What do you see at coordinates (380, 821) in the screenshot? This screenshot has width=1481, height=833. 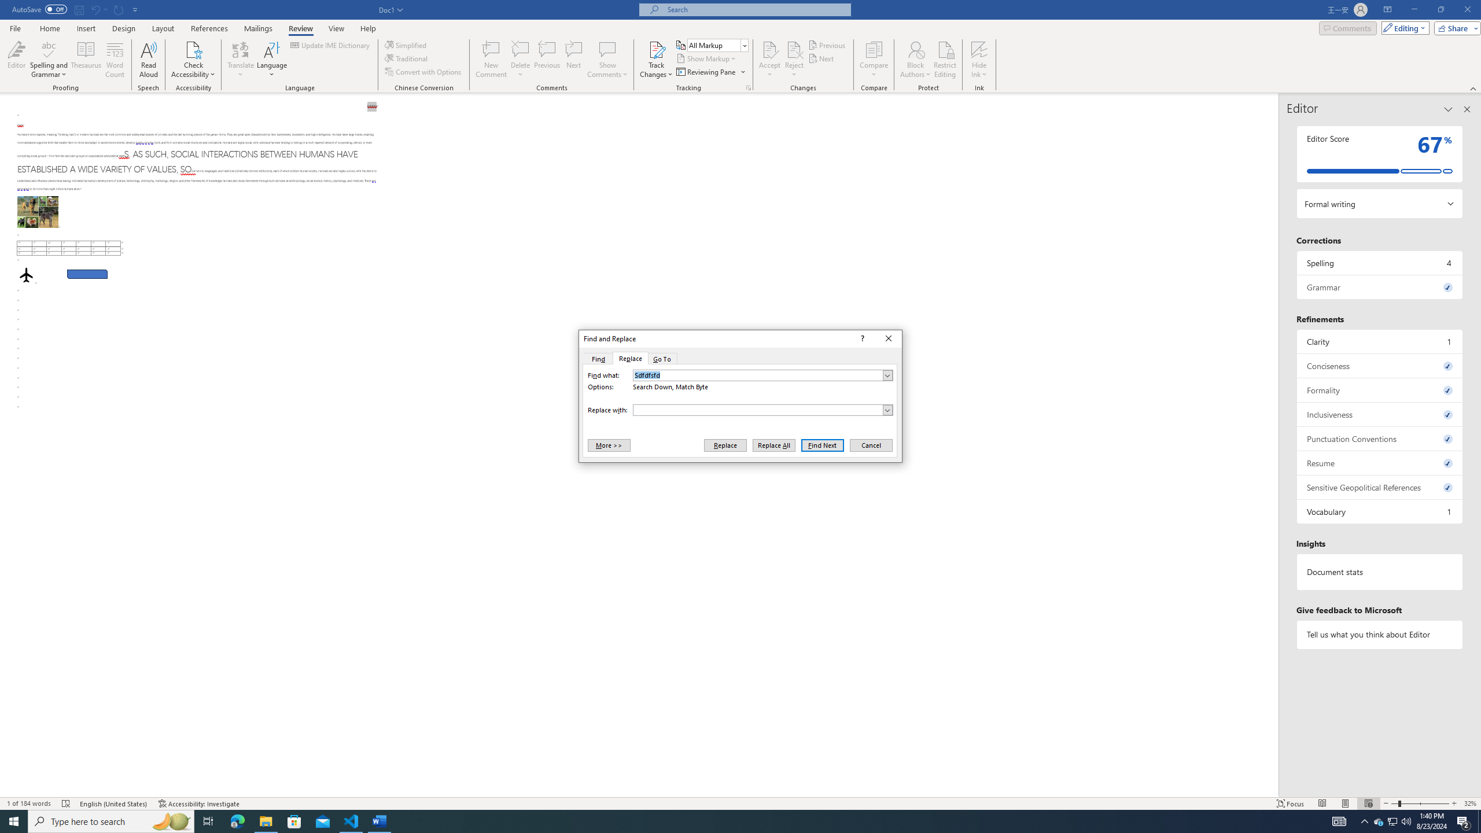 I see `Word - 1 running window` at bounding box center [380, 821].